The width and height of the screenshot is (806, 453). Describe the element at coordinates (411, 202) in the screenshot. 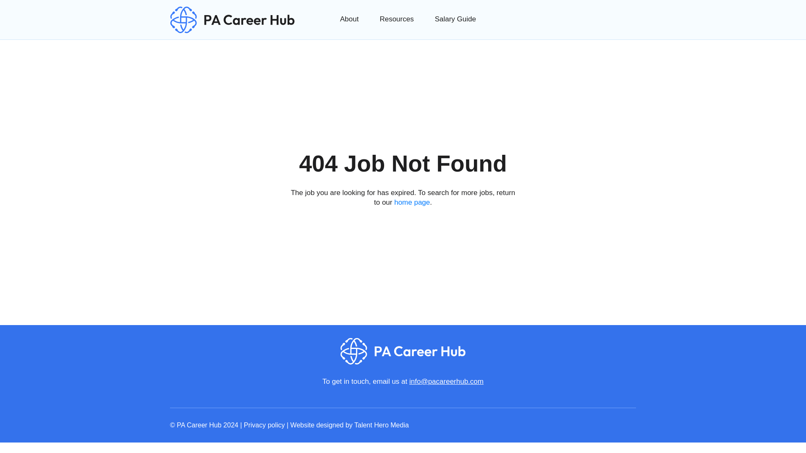

I see `home page` at that location.